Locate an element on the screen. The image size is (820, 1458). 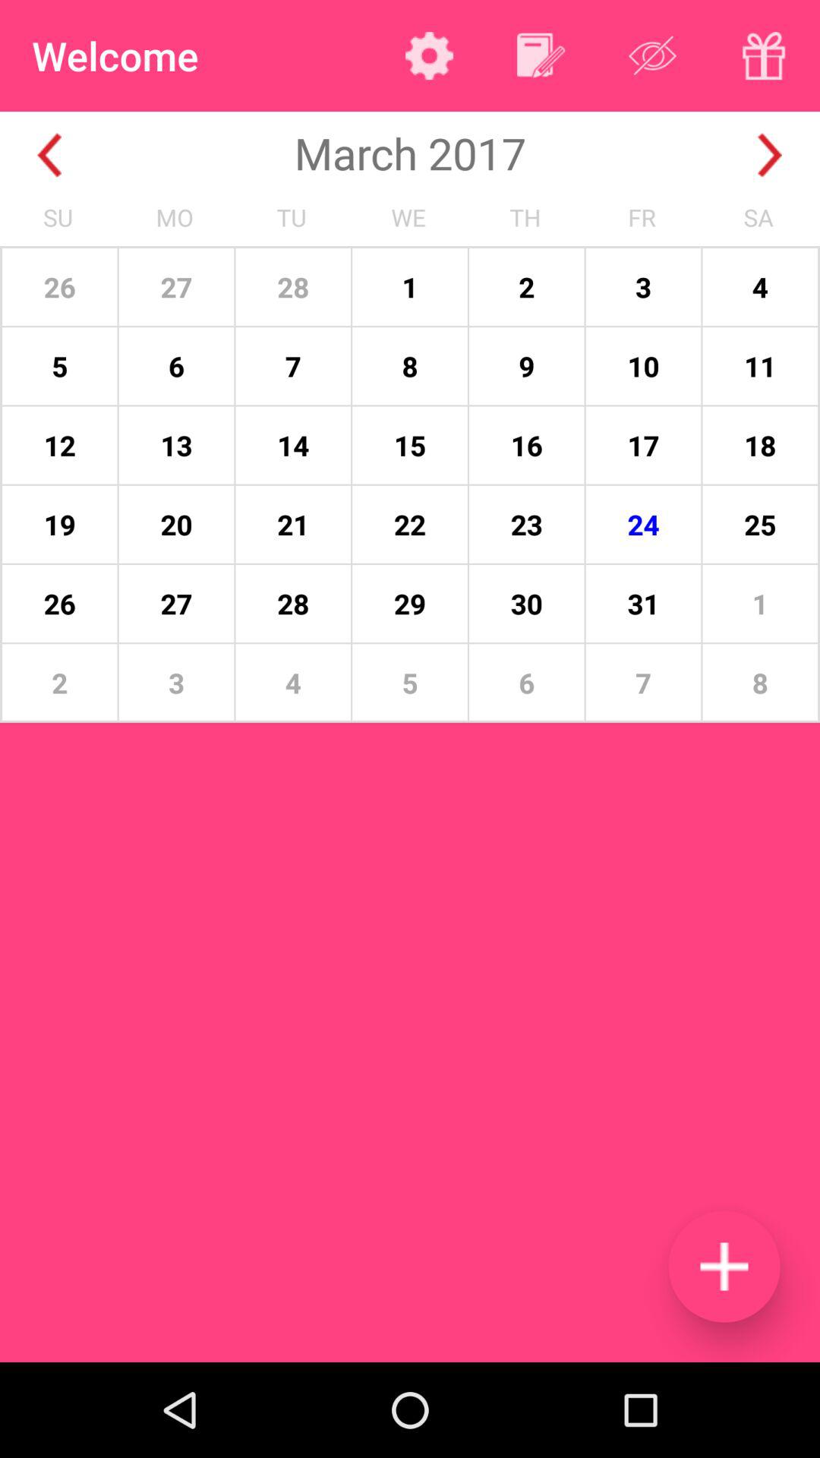
recieve a gift is located at coordinates (764, 55).